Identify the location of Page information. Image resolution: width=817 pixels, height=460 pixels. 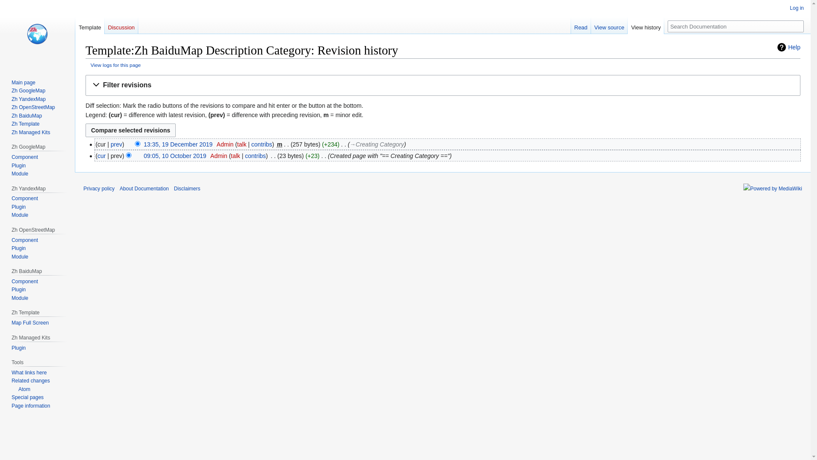
(31, 406).